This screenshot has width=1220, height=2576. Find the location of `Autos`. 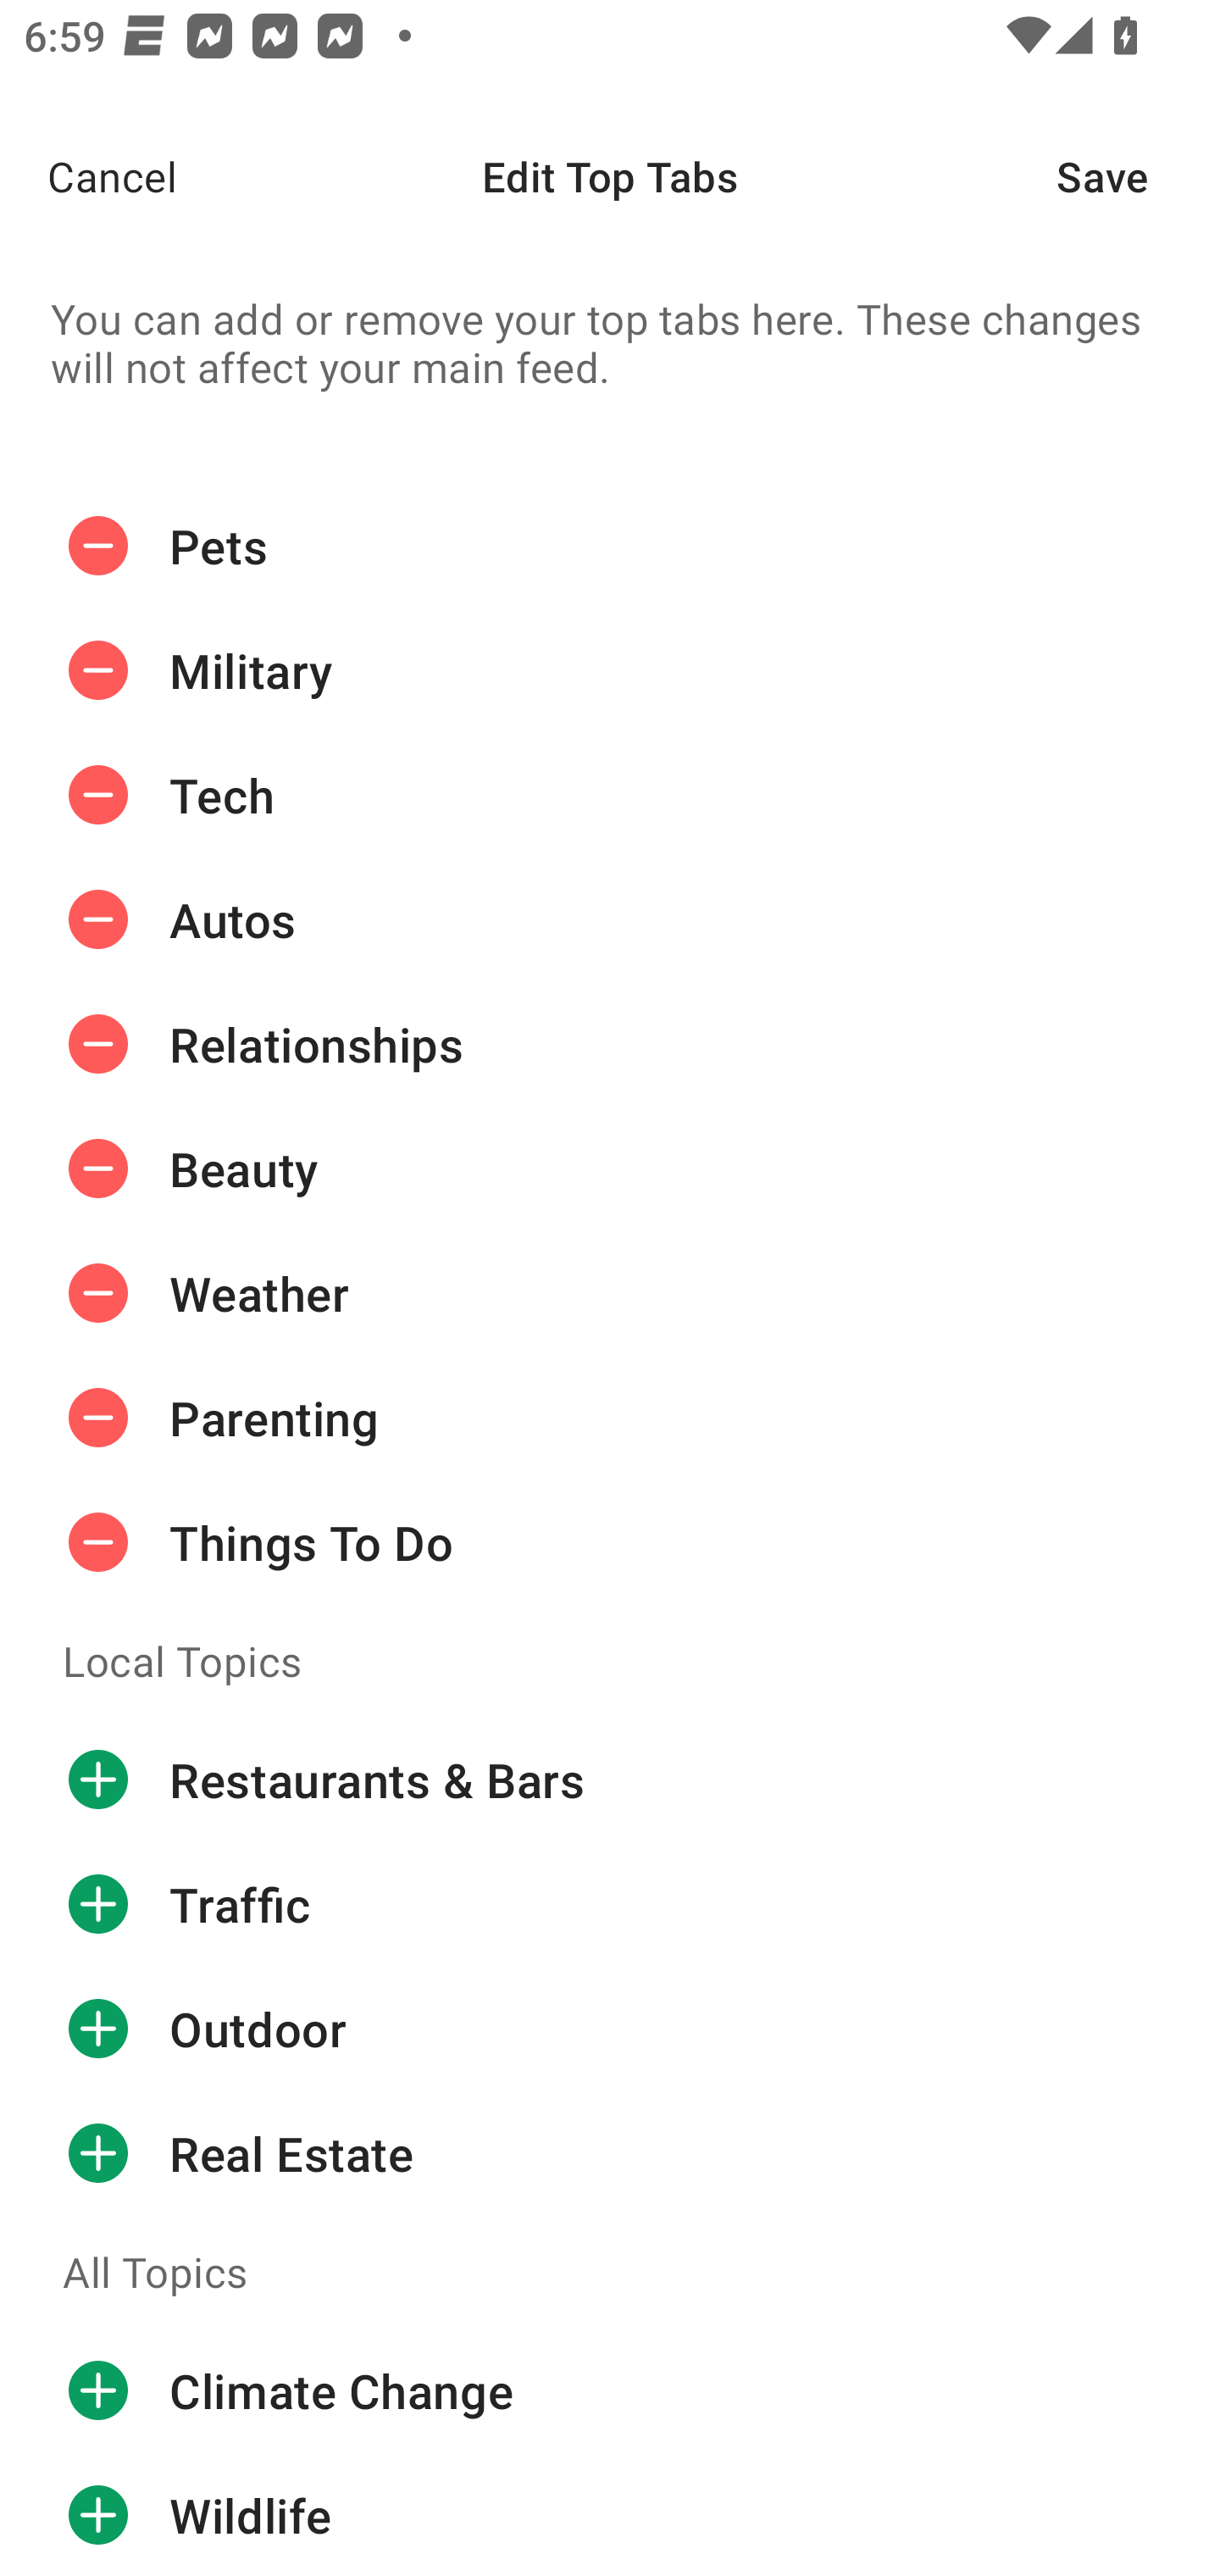

Autos is located at coordinates (610, 919).